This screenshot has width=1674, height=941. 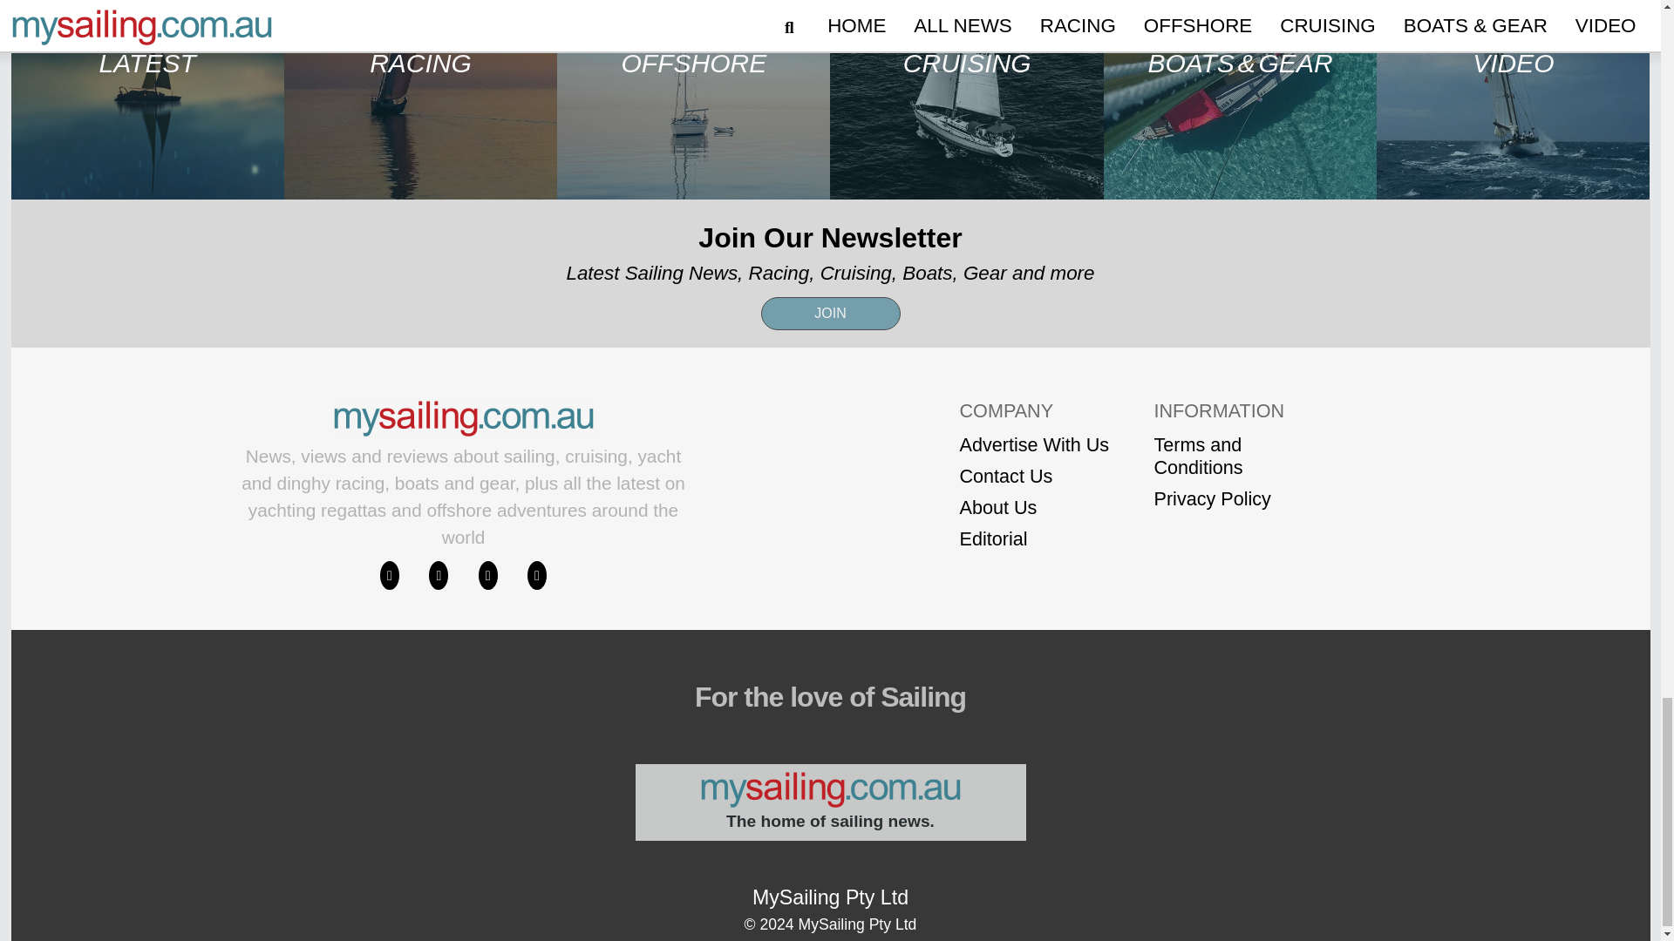 I want to click on Advertise With Us, so click(x=1034, y=444).